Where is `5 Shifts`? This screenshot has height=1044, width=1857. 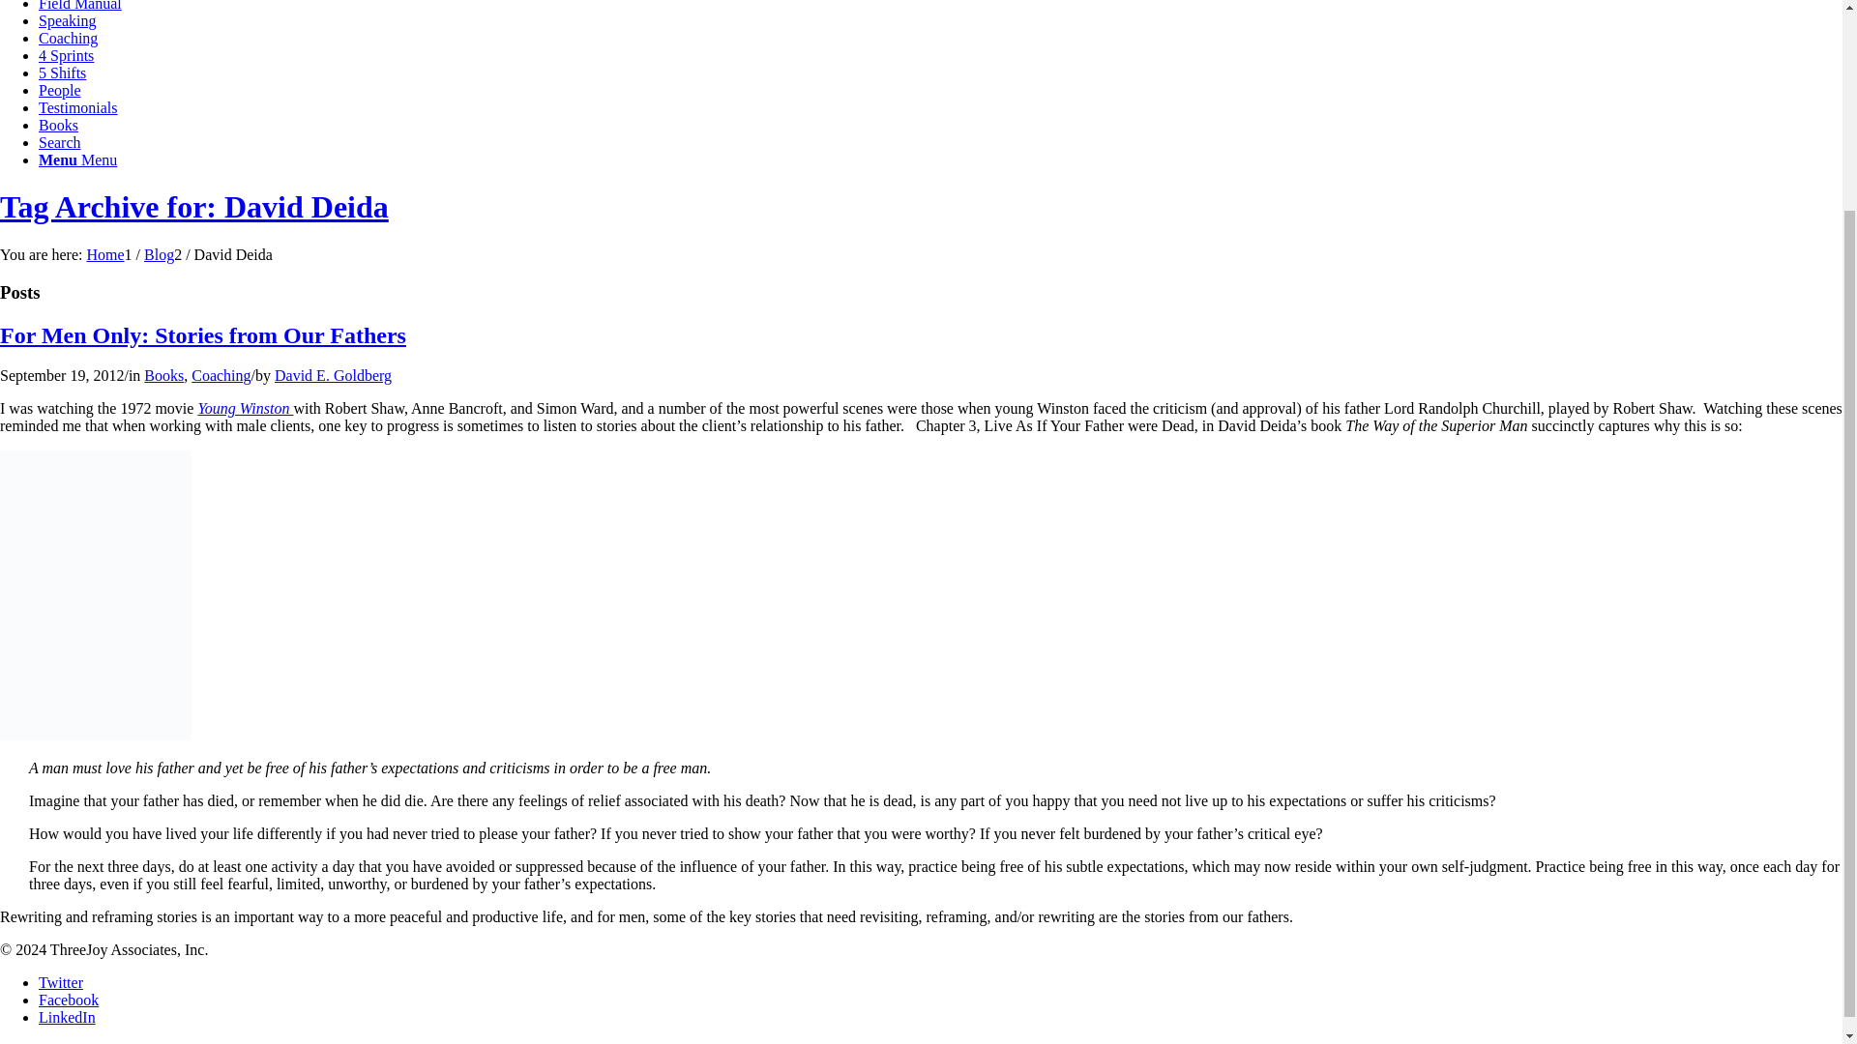 5 Shifts is located at coordinates (62, 72).